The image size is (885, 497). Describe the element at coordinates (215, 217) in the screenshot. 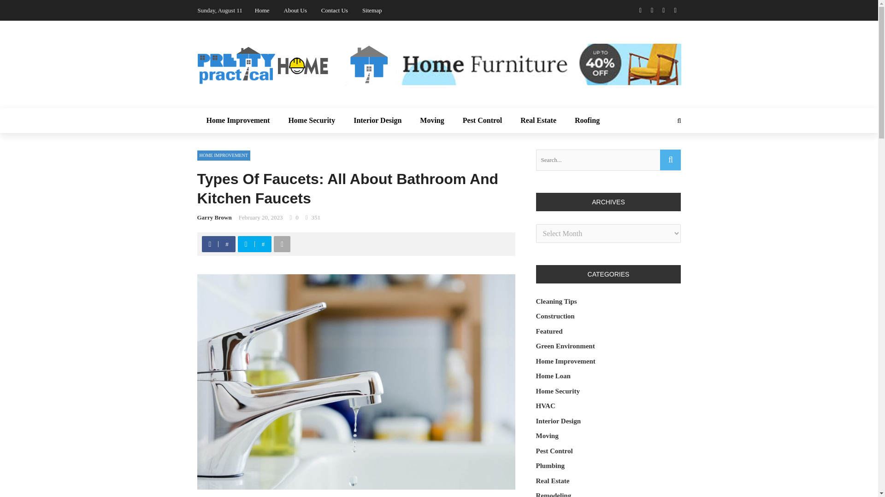

I see `Garry Brown` at that location.